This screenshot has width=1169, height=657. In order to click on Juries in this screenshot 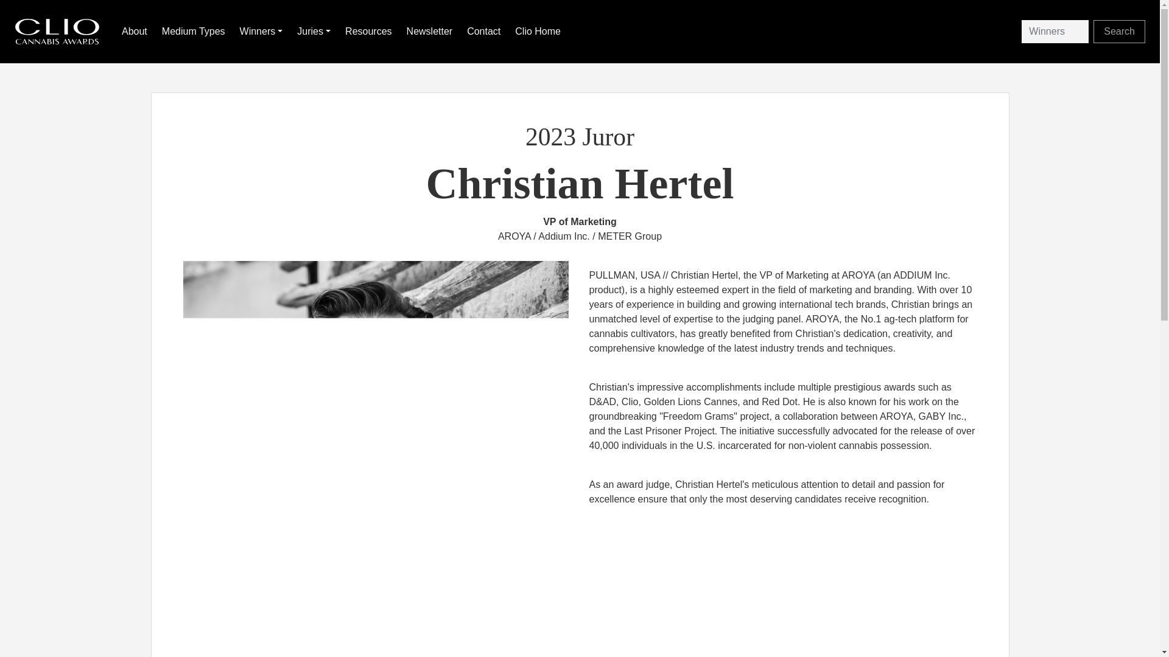, I will do `click(316, 32)`.